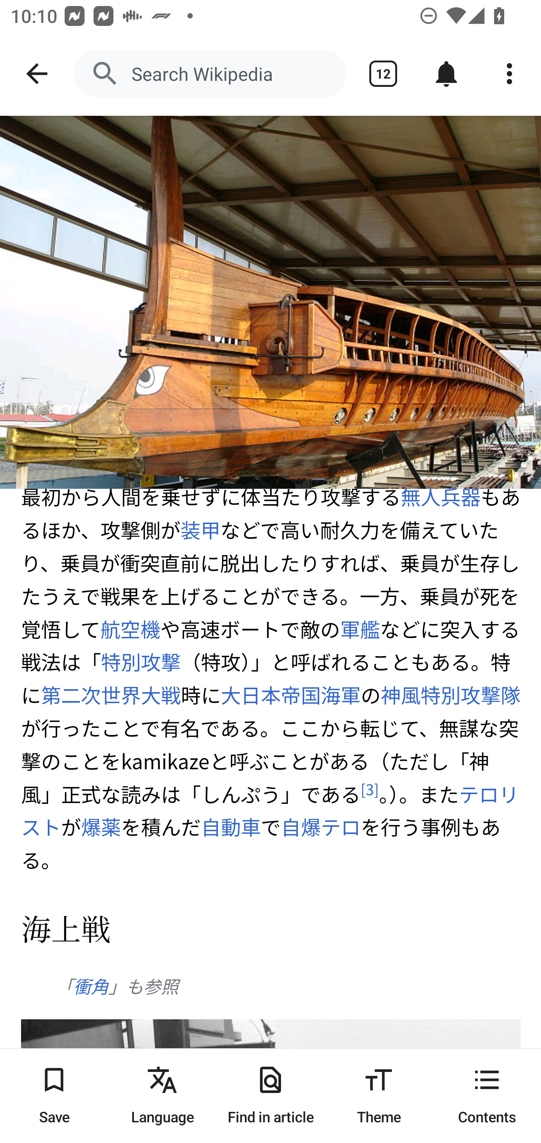  What do you see at coordinates (131, 629) in the screenshot?
I see `航空機` at bounding box center [131, 629].